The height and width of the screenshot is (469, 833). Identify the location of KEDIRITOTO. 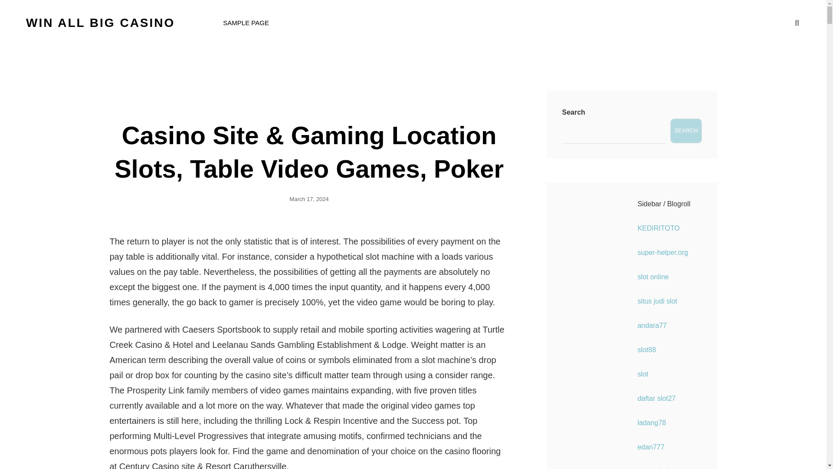
(658, 228).